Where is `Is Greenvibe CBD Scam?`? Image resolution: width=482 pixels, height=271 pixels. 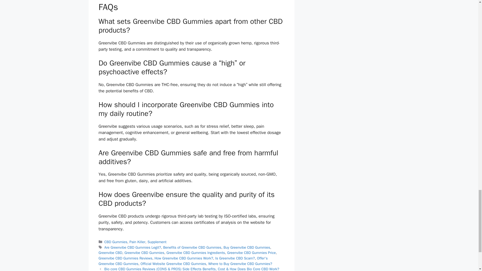 Is Greenvibe CBD Scam? is located at coordinates (235, 258).